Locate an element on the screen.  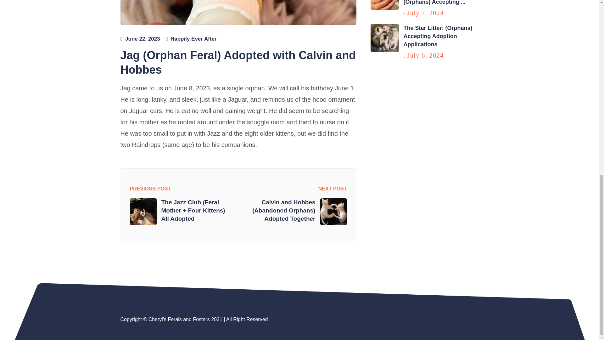
July 7, 2024 is located at coordinates (425, 13).